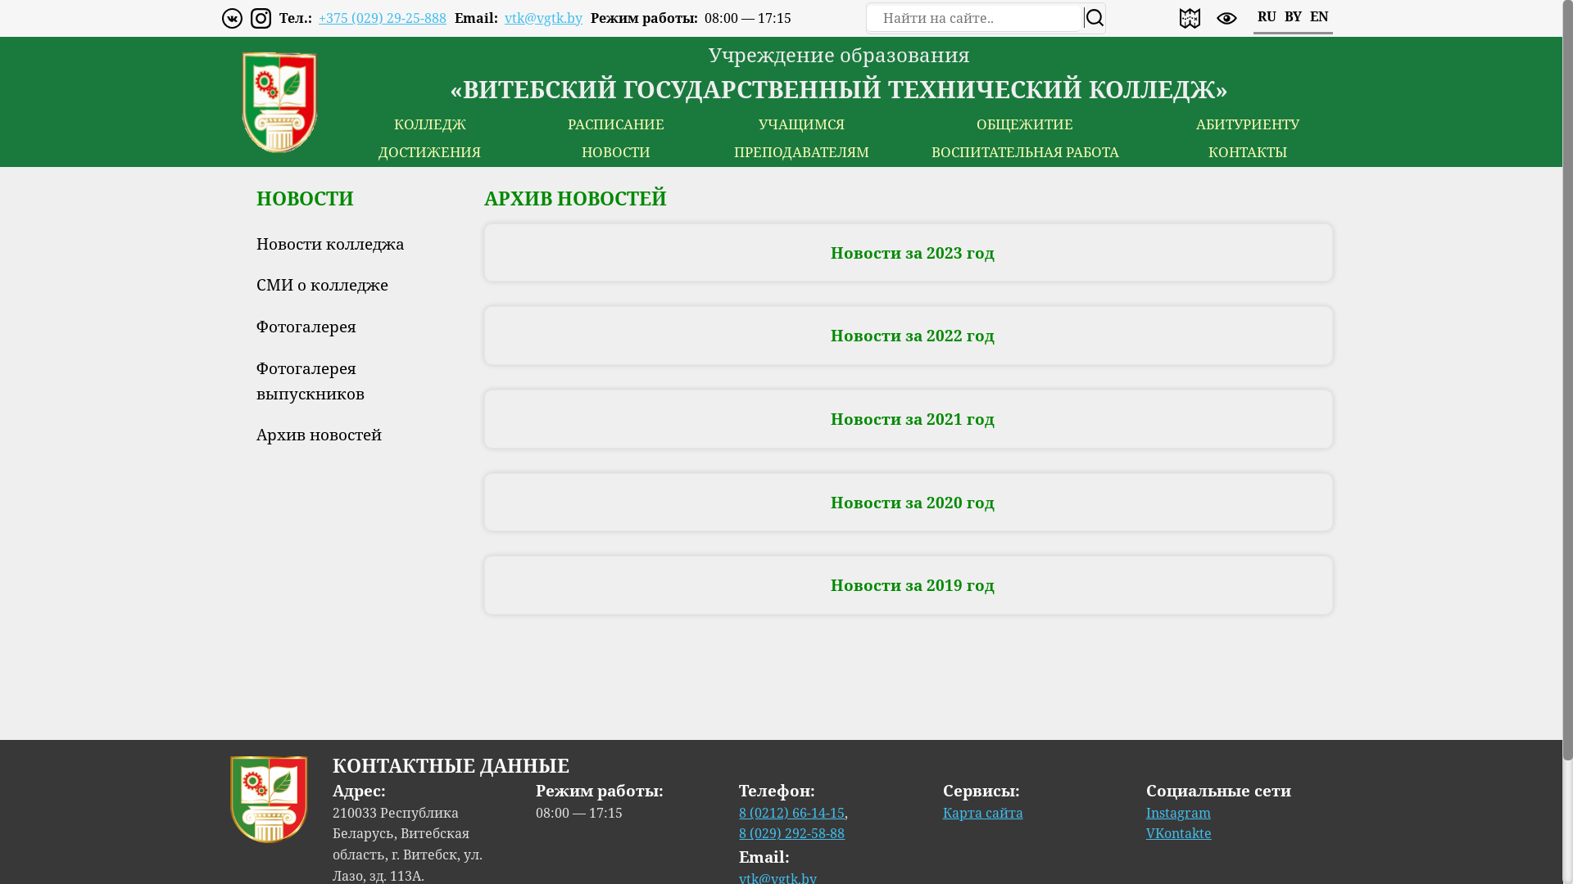  Describe the element at coordinates (791, 813) in the screenshot. I see `8 (0212) 66-14-15` at that location.